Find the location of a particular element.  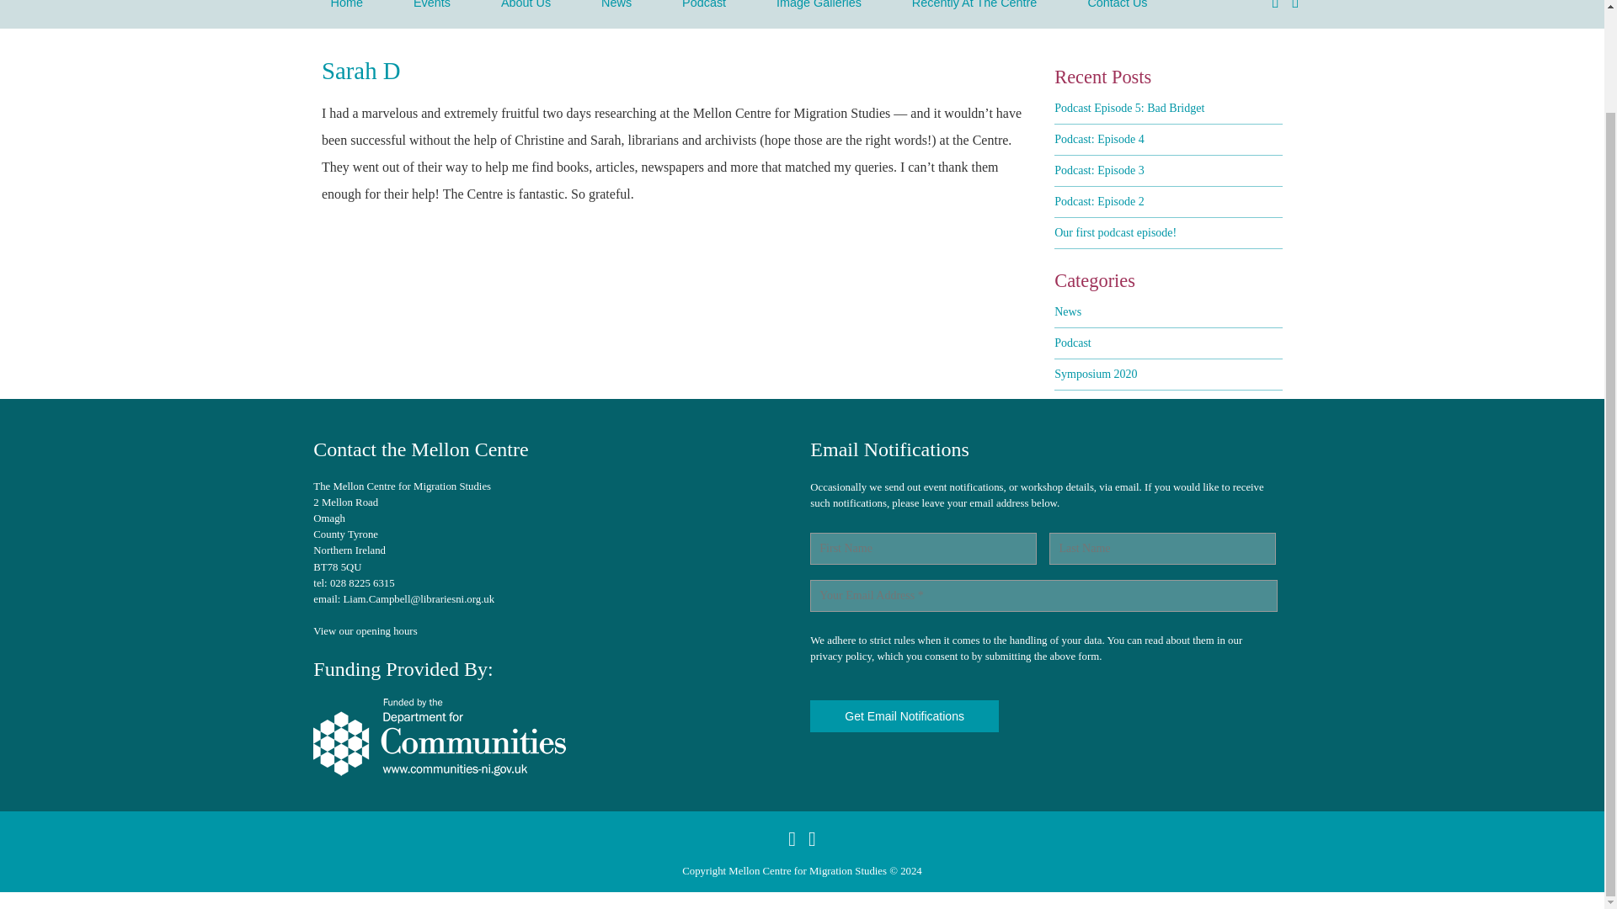

Get Email Notifications is located at coordinates (905, 715).